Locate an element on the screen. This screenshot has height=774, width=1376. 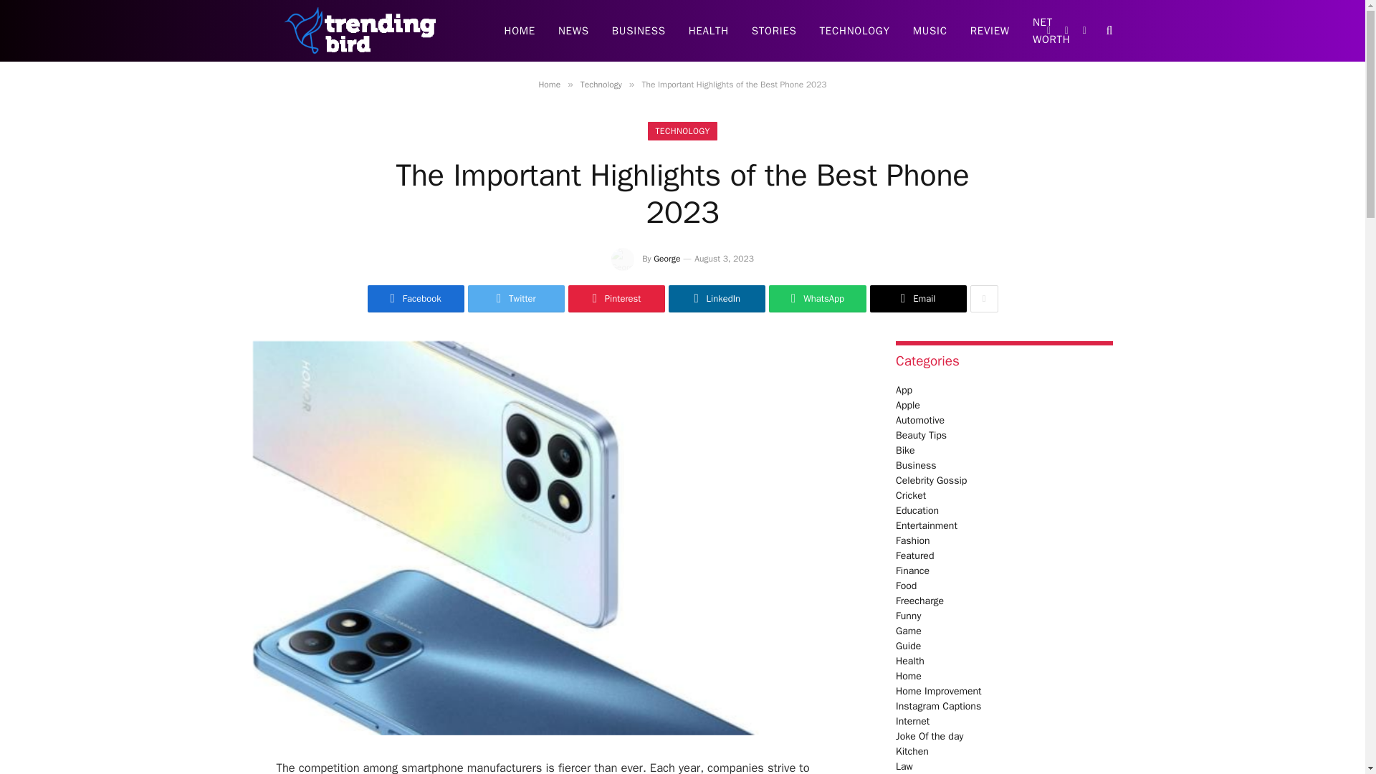
Show More Social Sharing is located at coordinates (984, 299).